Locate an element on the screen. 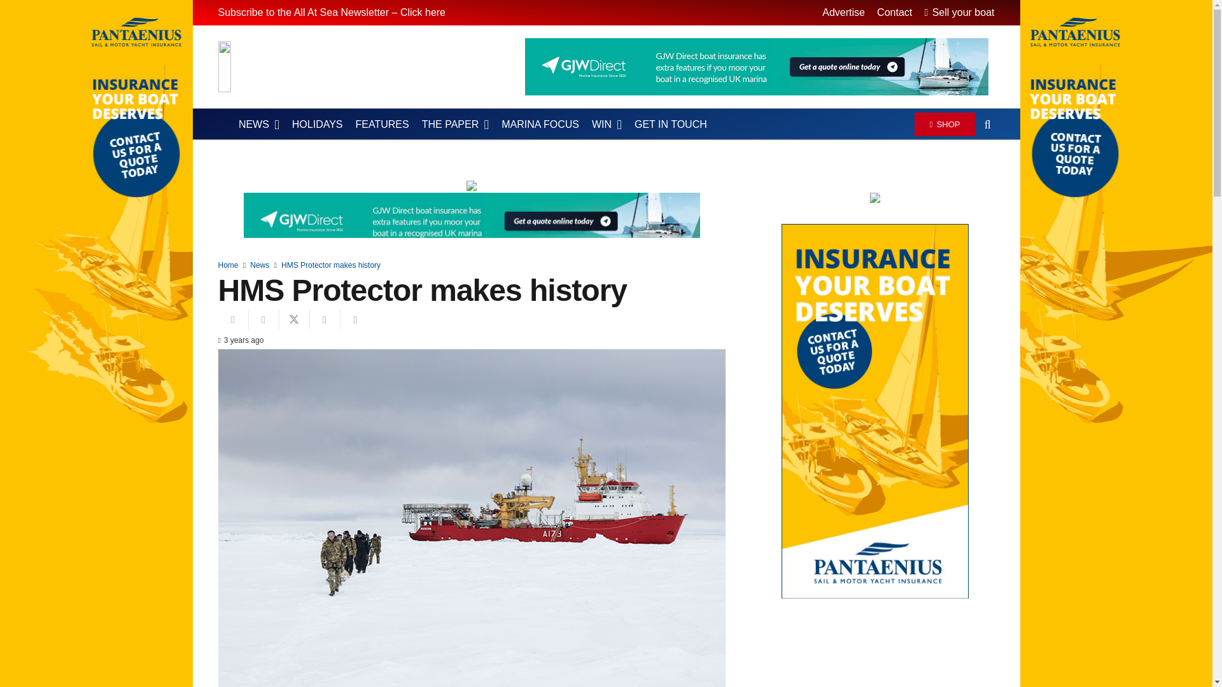  NEWS is located at coordinates (258, 125).